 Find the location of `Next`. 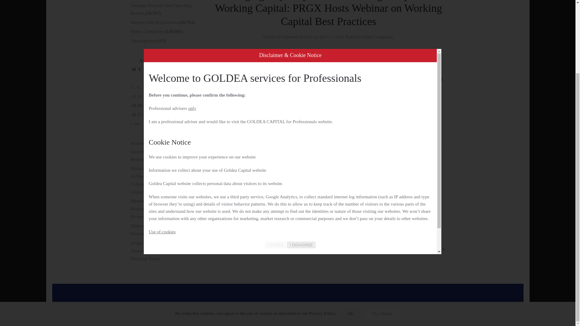

Next is located at coordinates (439, 249).